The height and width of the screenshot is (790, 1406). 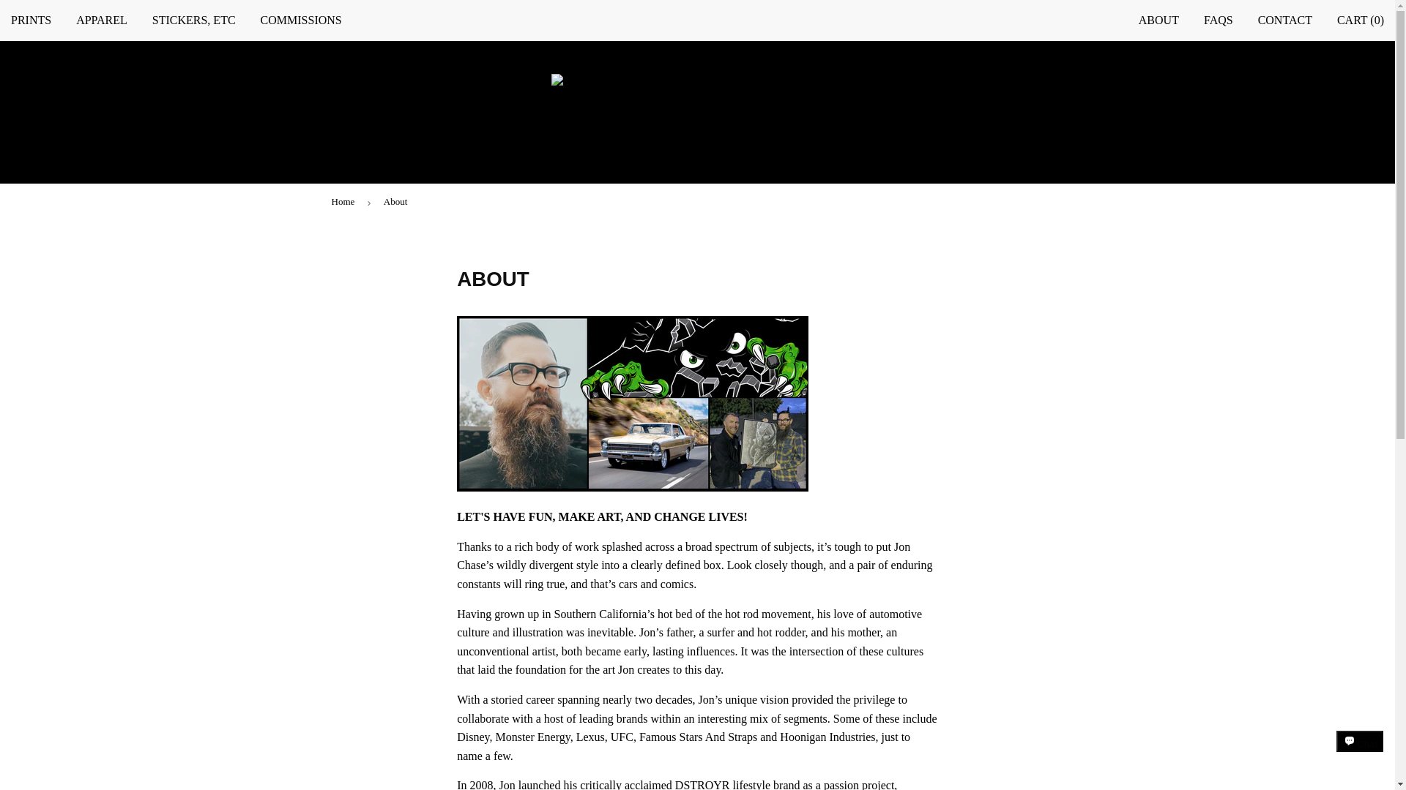 What do you see at coordinates (301, 20) in the screenshot?
I see `COMMISSIONS` at bounding box center [301, 20].